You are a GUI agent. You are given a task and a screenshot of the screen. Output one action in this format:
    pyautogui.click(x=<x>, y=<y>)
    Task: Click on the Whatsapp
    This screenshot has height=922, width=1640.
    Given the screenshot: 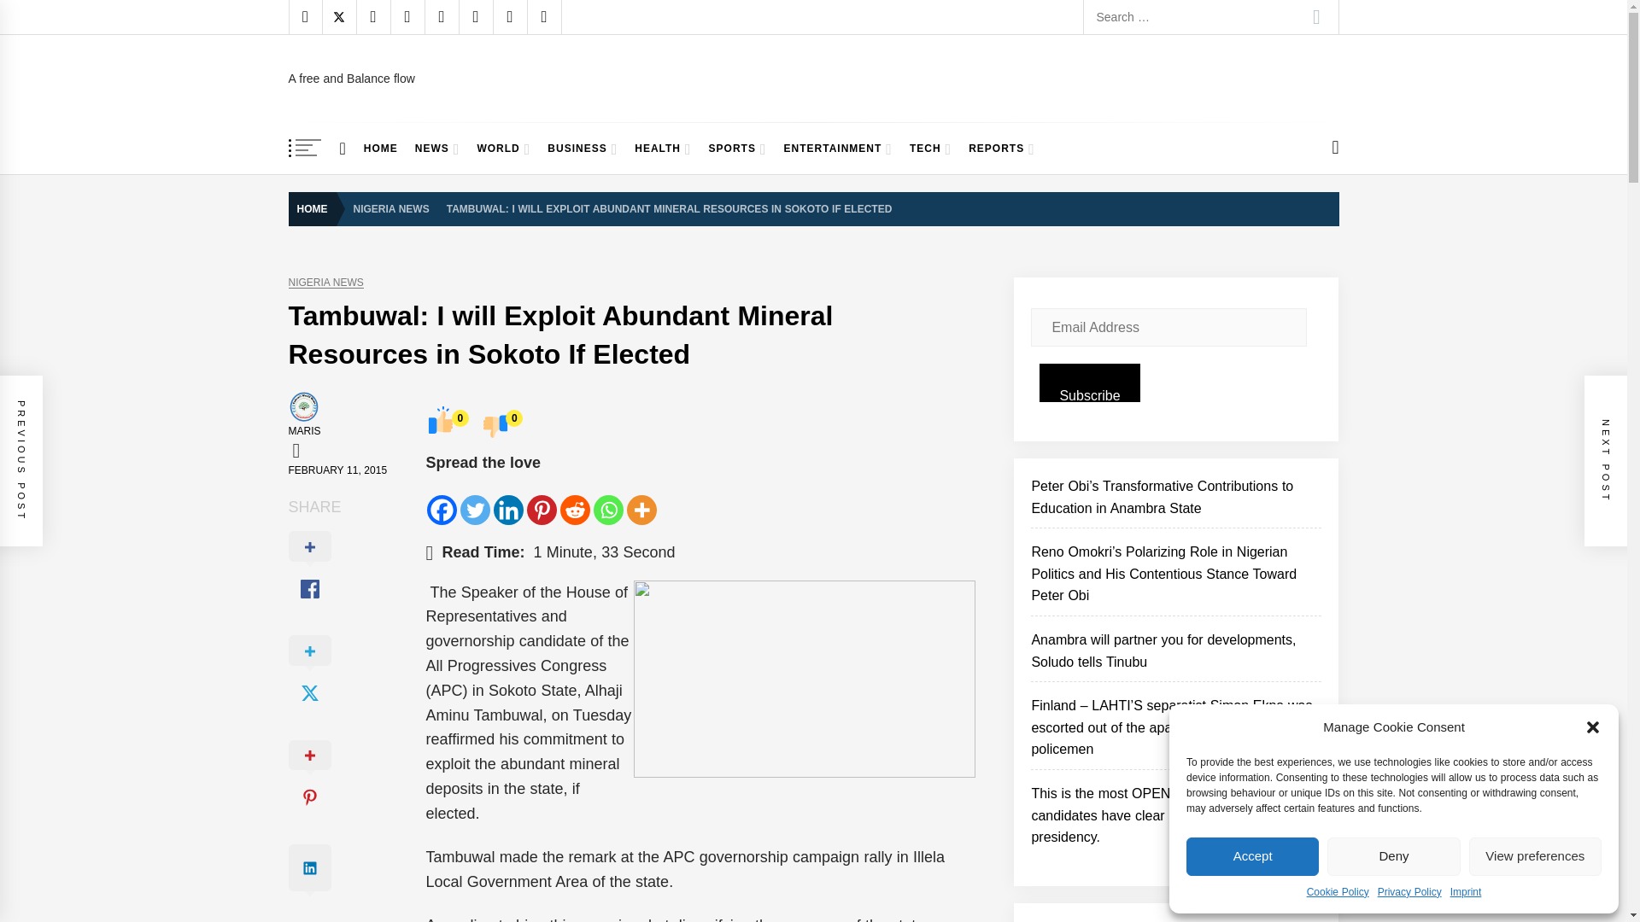 What is the action you would take?
    pyautogui.click(x=608, y=500)
    